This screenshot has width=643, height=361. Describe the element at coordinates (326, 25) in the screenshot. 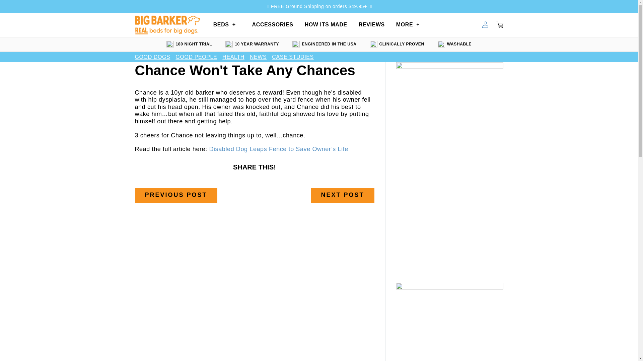

I see `HOW ITS MADE` at that location.